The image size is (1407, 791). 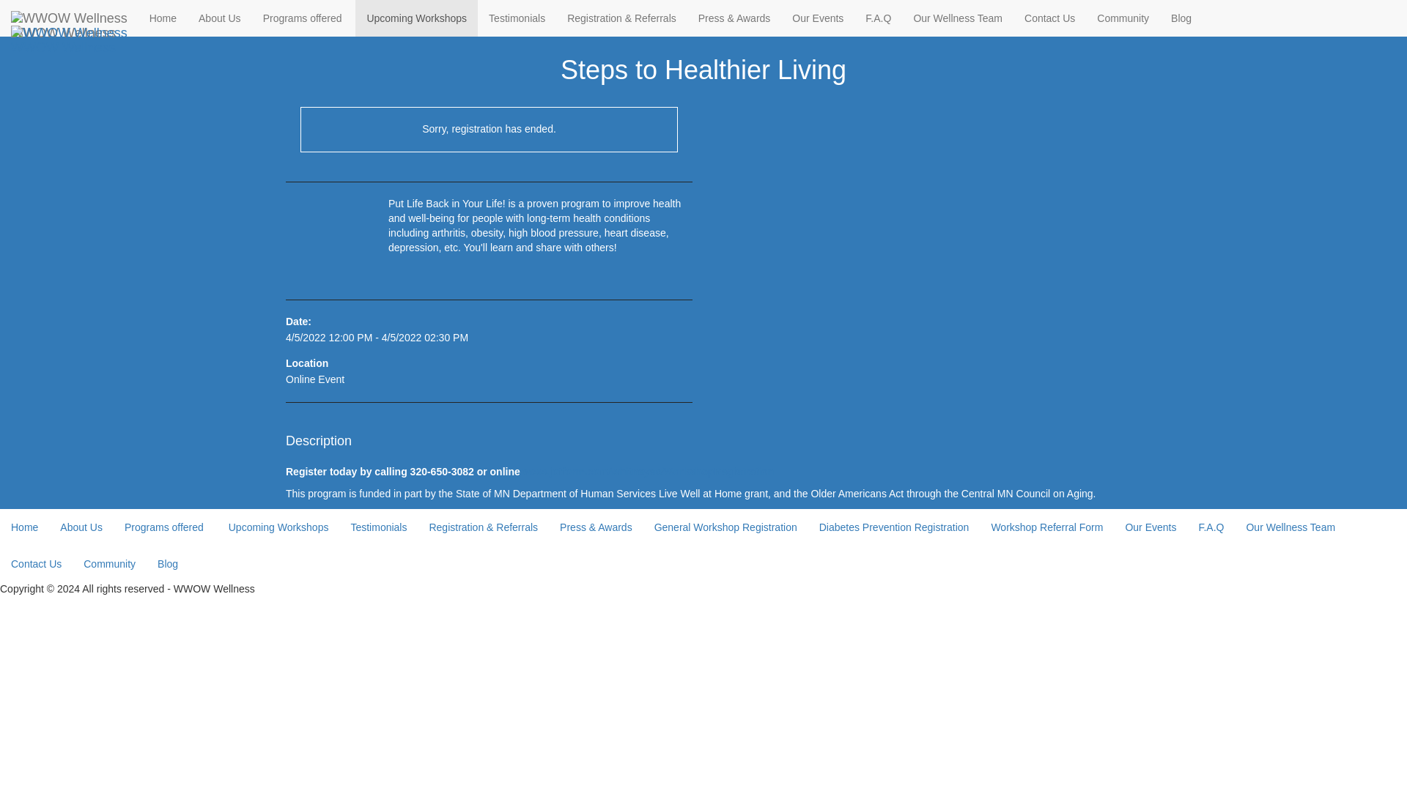 What do you see at coordinates (957, 18) in the screenshot?
I see `Our Wellness Team` at bounding box center [957, 18].